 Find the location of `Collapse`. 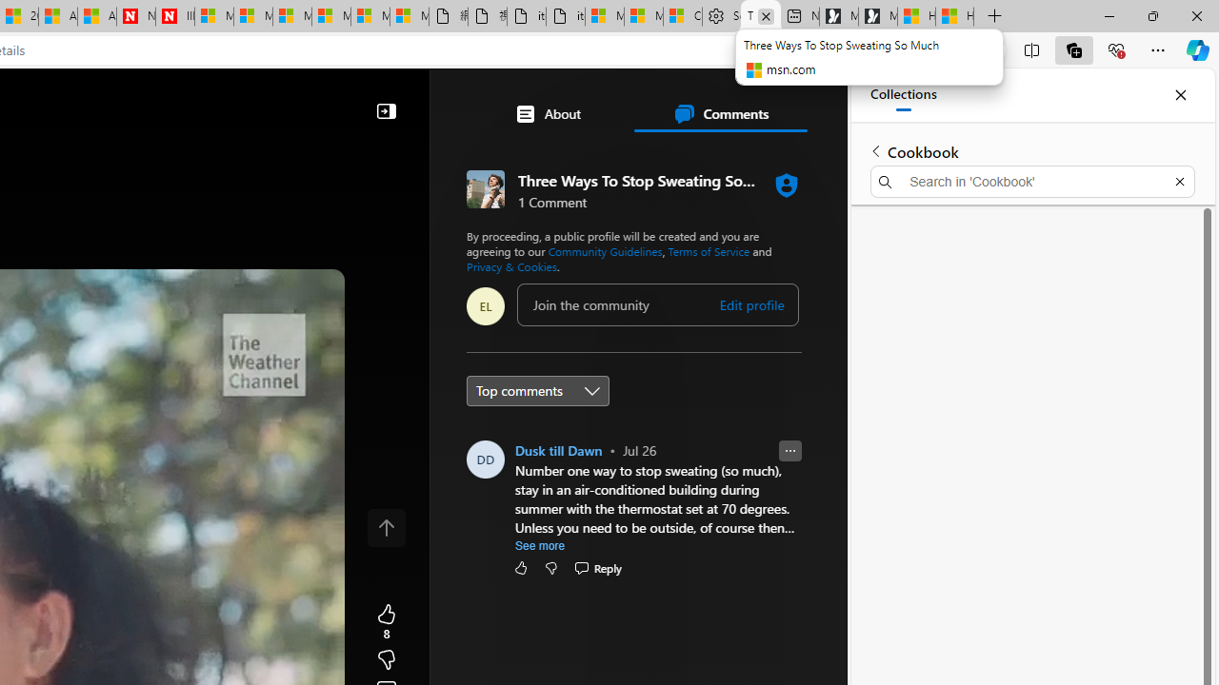

Collapse is located at coordinates (387, 110).